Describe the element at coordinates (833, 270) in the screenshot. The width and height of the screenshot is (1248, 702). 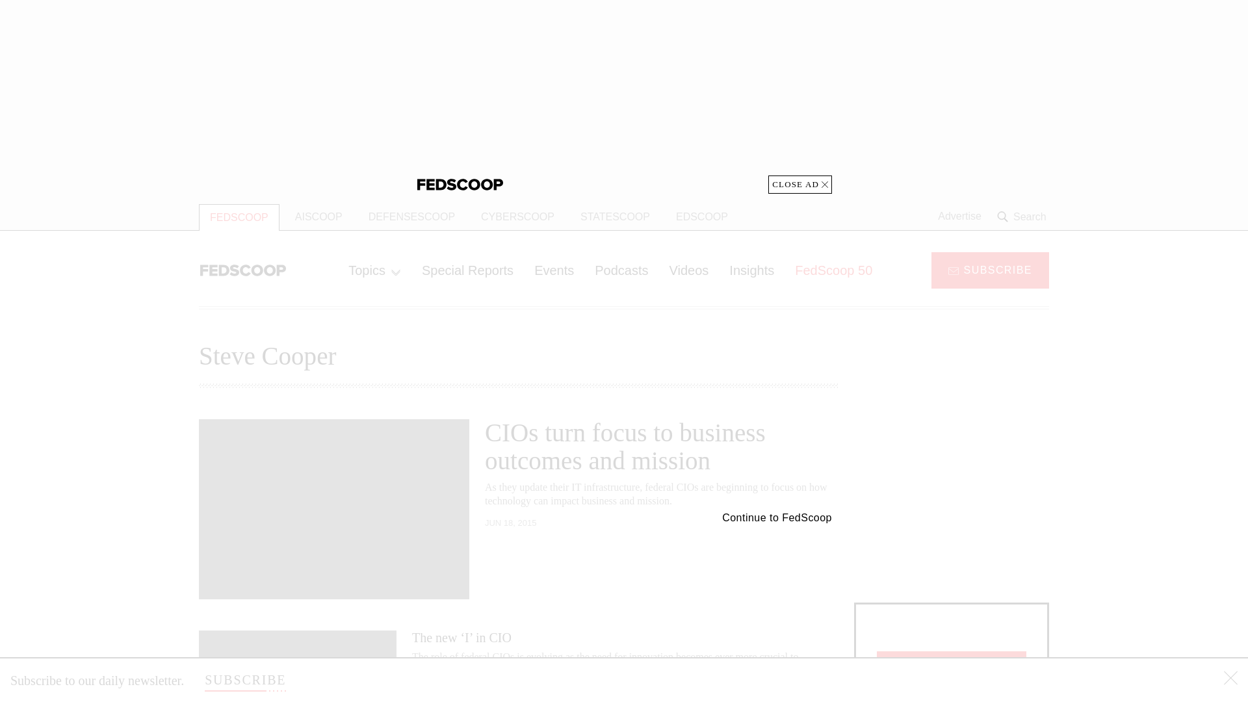
I see `FedScoop 50` at that location.